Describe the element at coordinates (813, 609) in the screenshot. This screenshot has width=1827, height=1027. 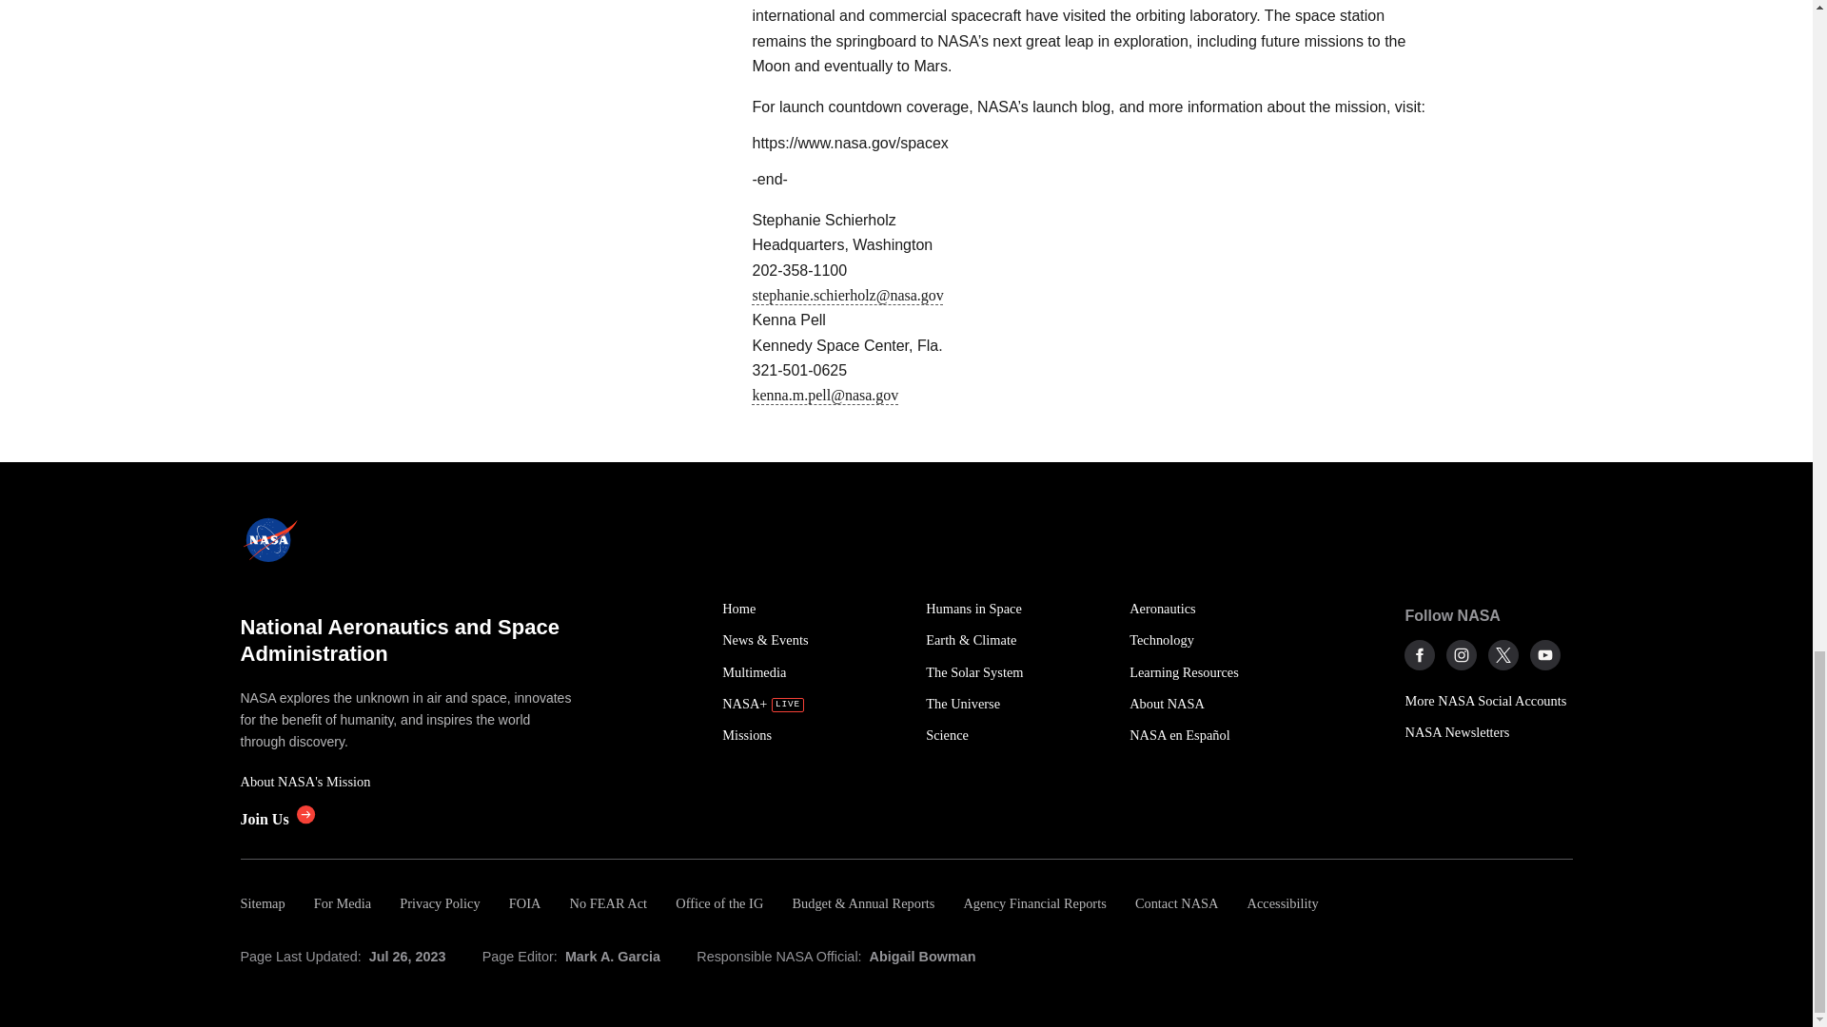
I see `Home` at that location.